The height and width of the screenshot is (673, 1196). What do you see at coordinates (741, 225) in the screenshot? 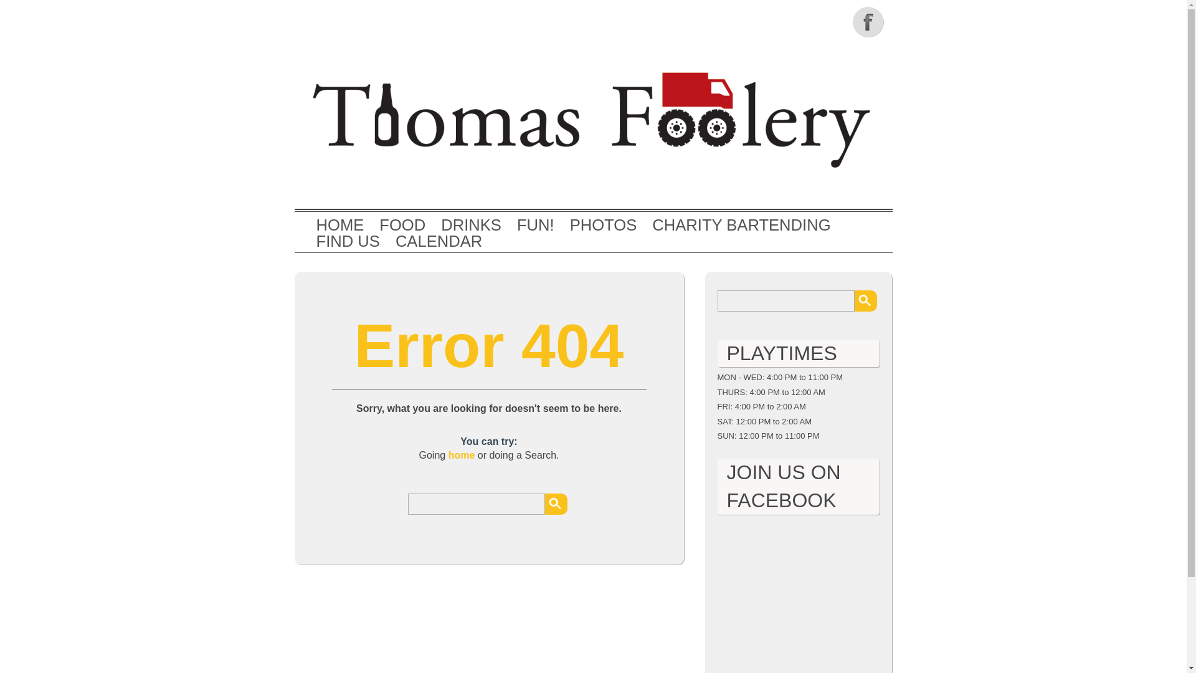
I see `CHARITY BARTENDING` at bounding box center [741, 225].